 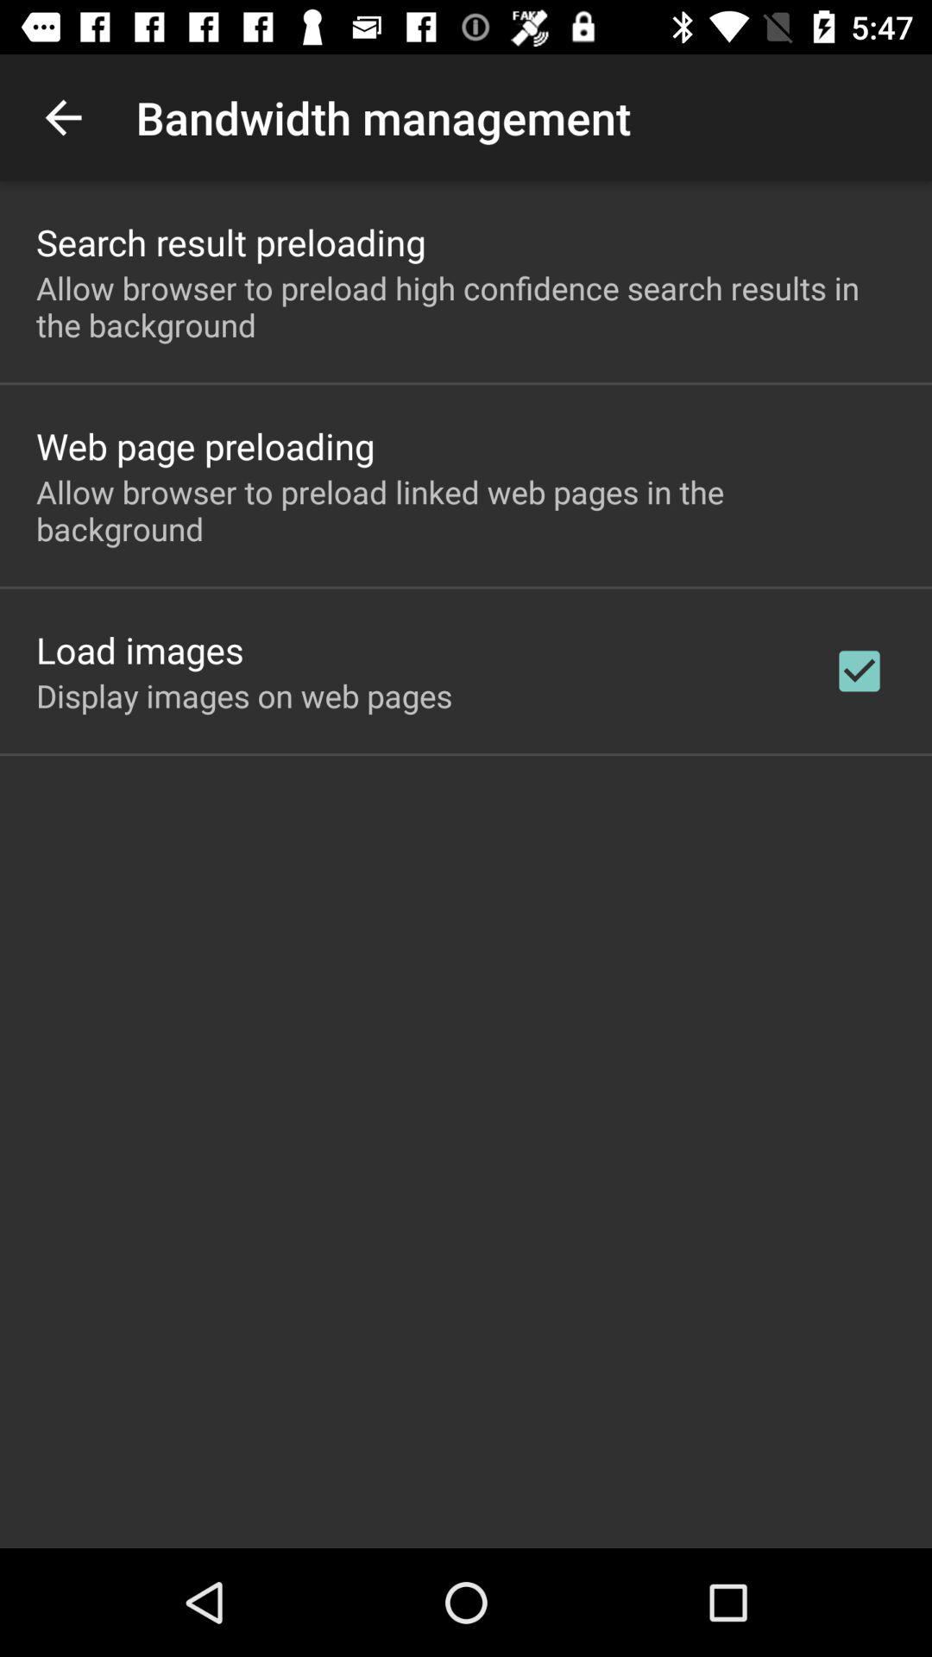 What do you see at coordinates (140, 649) in the screenshot?
I see `open icon above display images on app` at bounding box center [140, 649].